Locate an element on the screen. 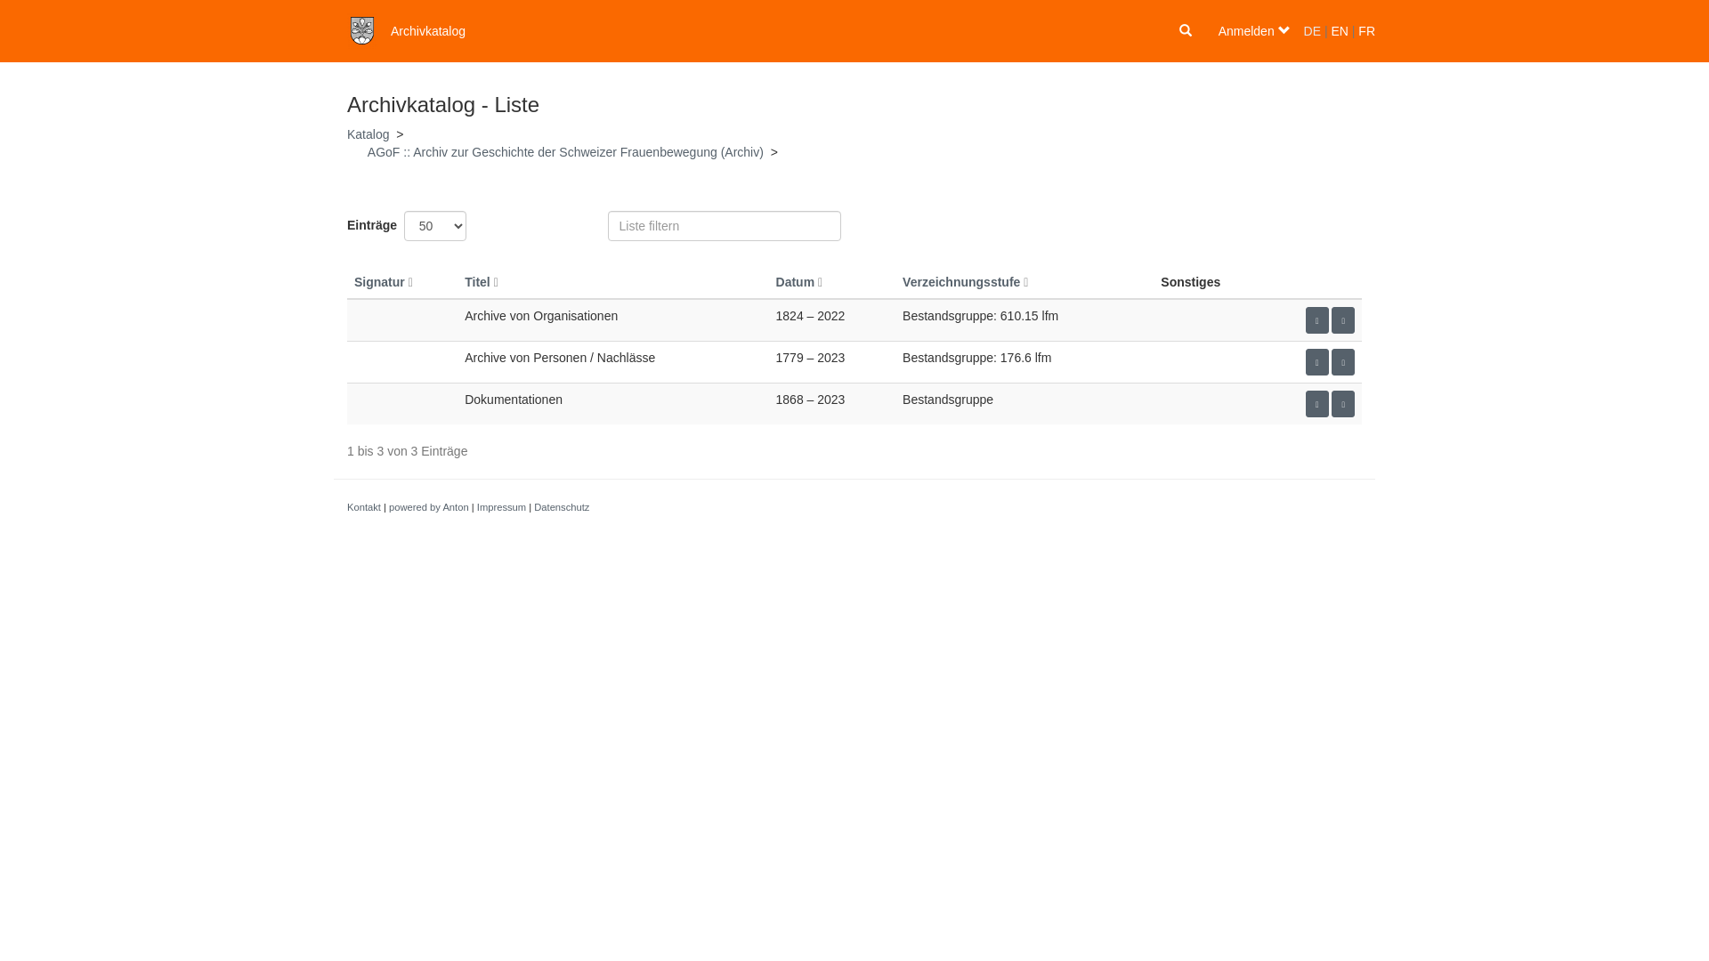 The height and width of the screenshot is (961, 1709). Archivkatalog is located at coordinates (428, 31).